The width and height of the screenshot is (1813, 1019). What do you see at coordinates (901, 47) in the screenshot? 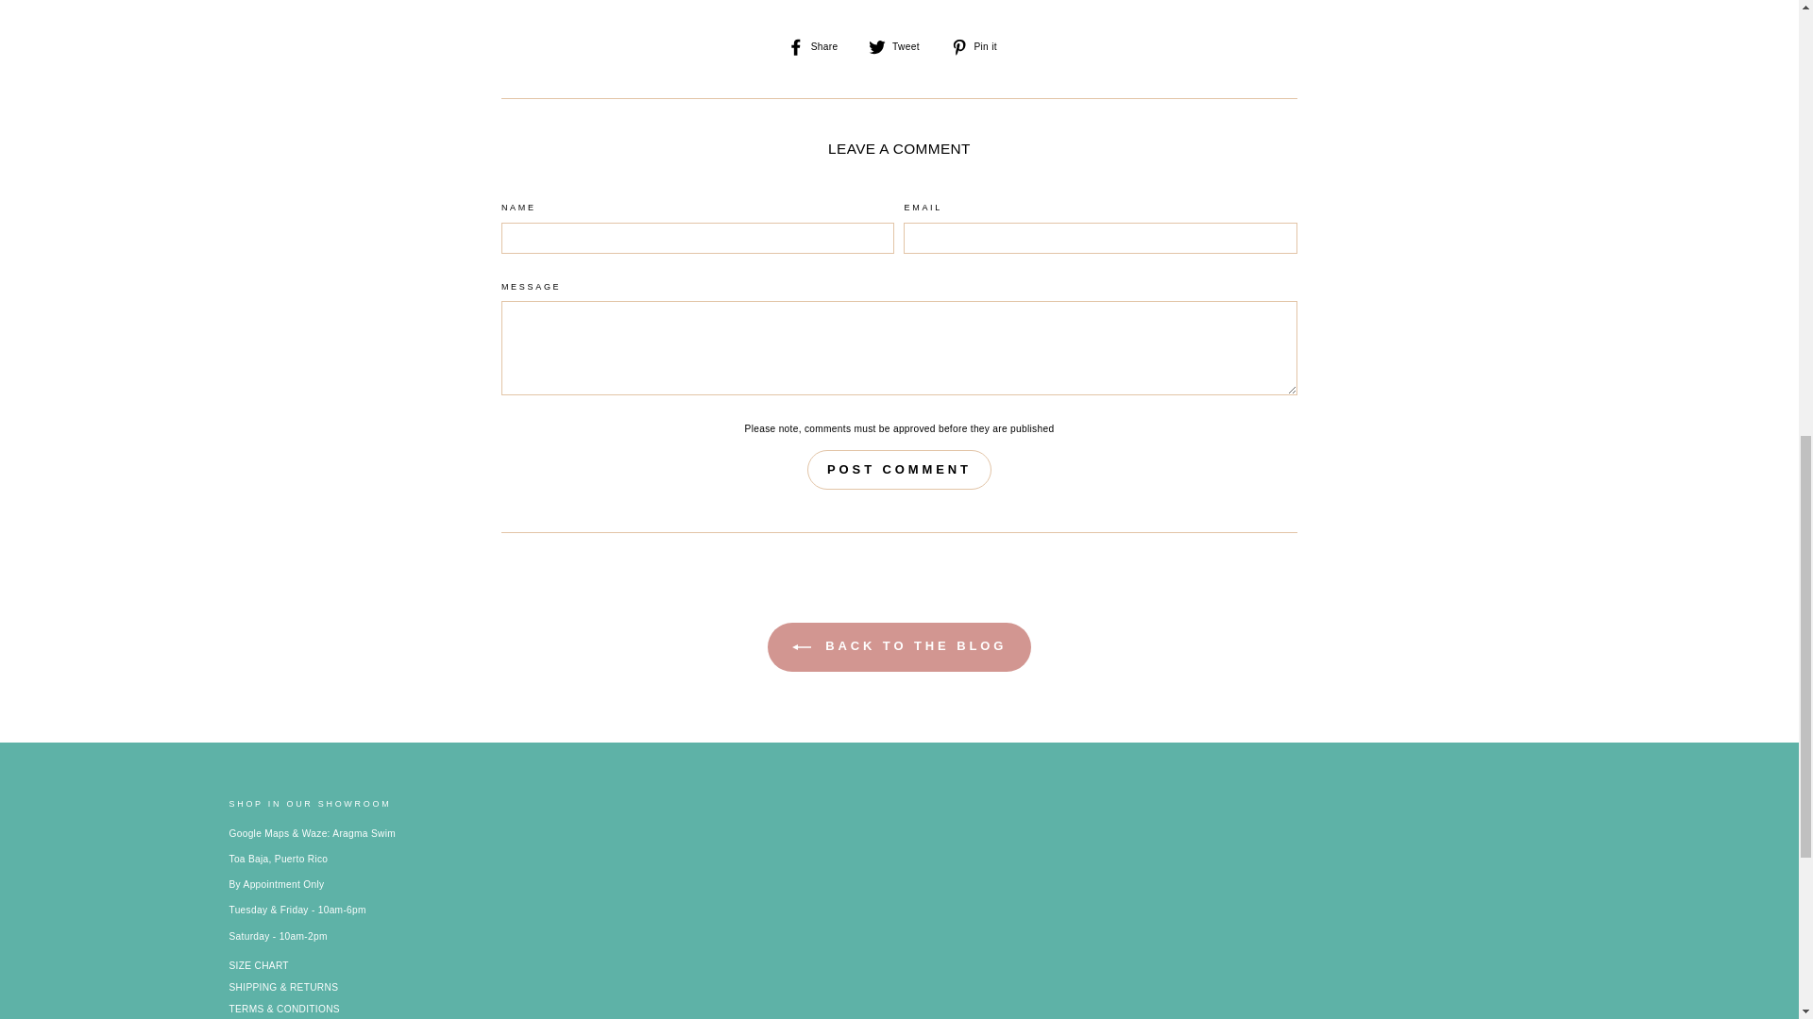
I see `Tweet on Twitter` at bounding box center [901, 47].